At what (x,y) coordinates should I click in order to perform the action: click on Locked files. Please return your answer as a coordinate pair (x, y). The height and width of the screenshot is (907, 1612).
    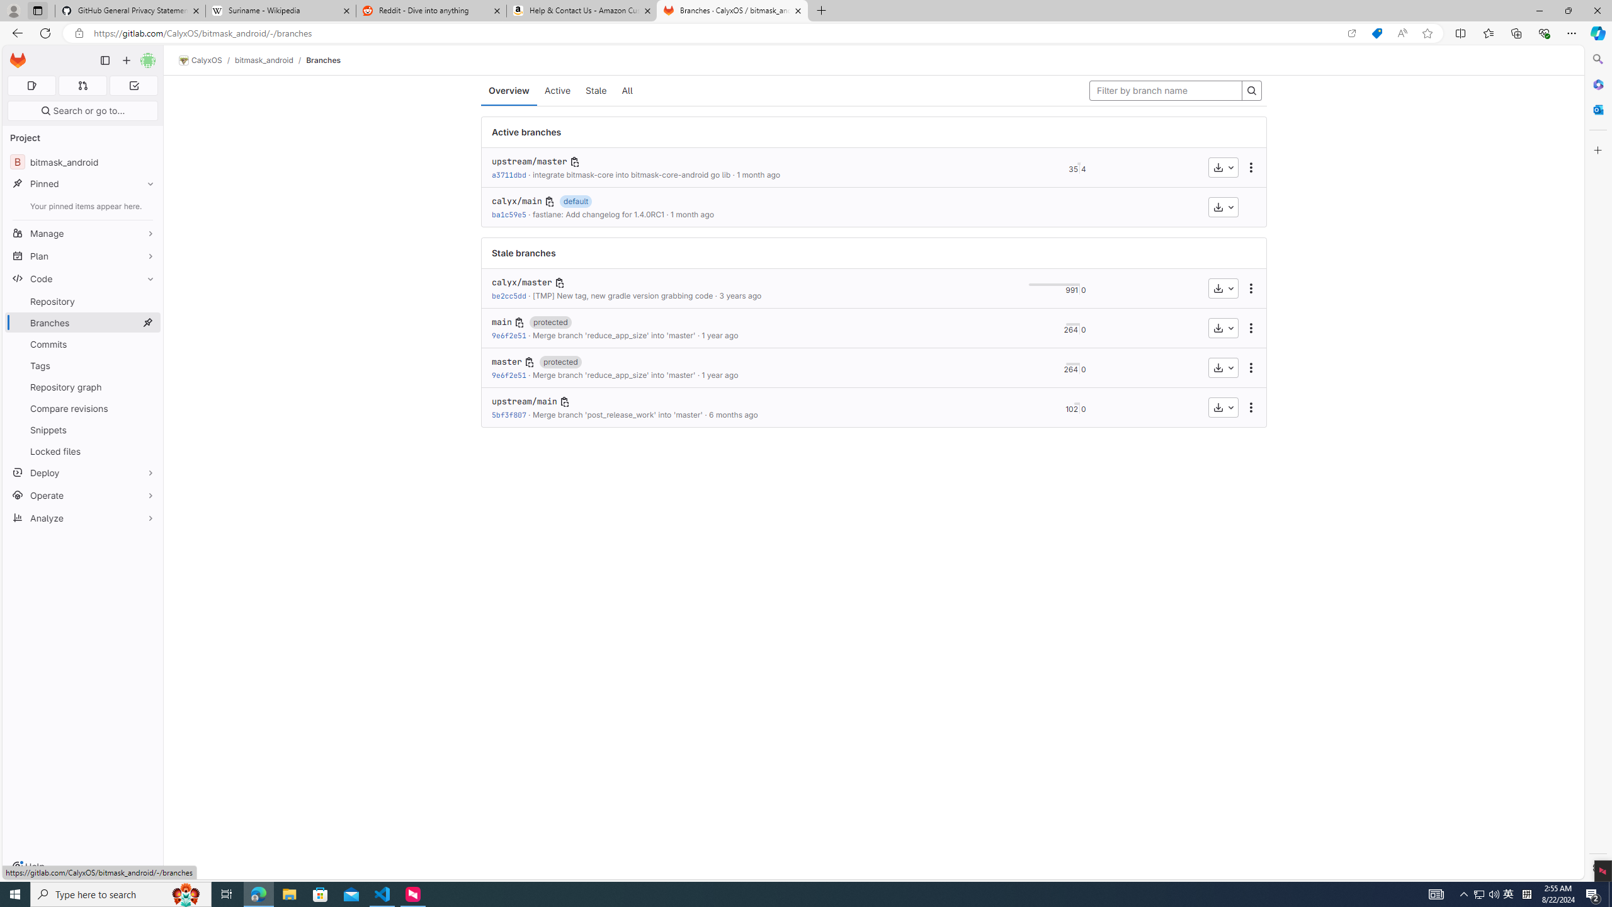
    Looking at the image, I should click on (83, 451).